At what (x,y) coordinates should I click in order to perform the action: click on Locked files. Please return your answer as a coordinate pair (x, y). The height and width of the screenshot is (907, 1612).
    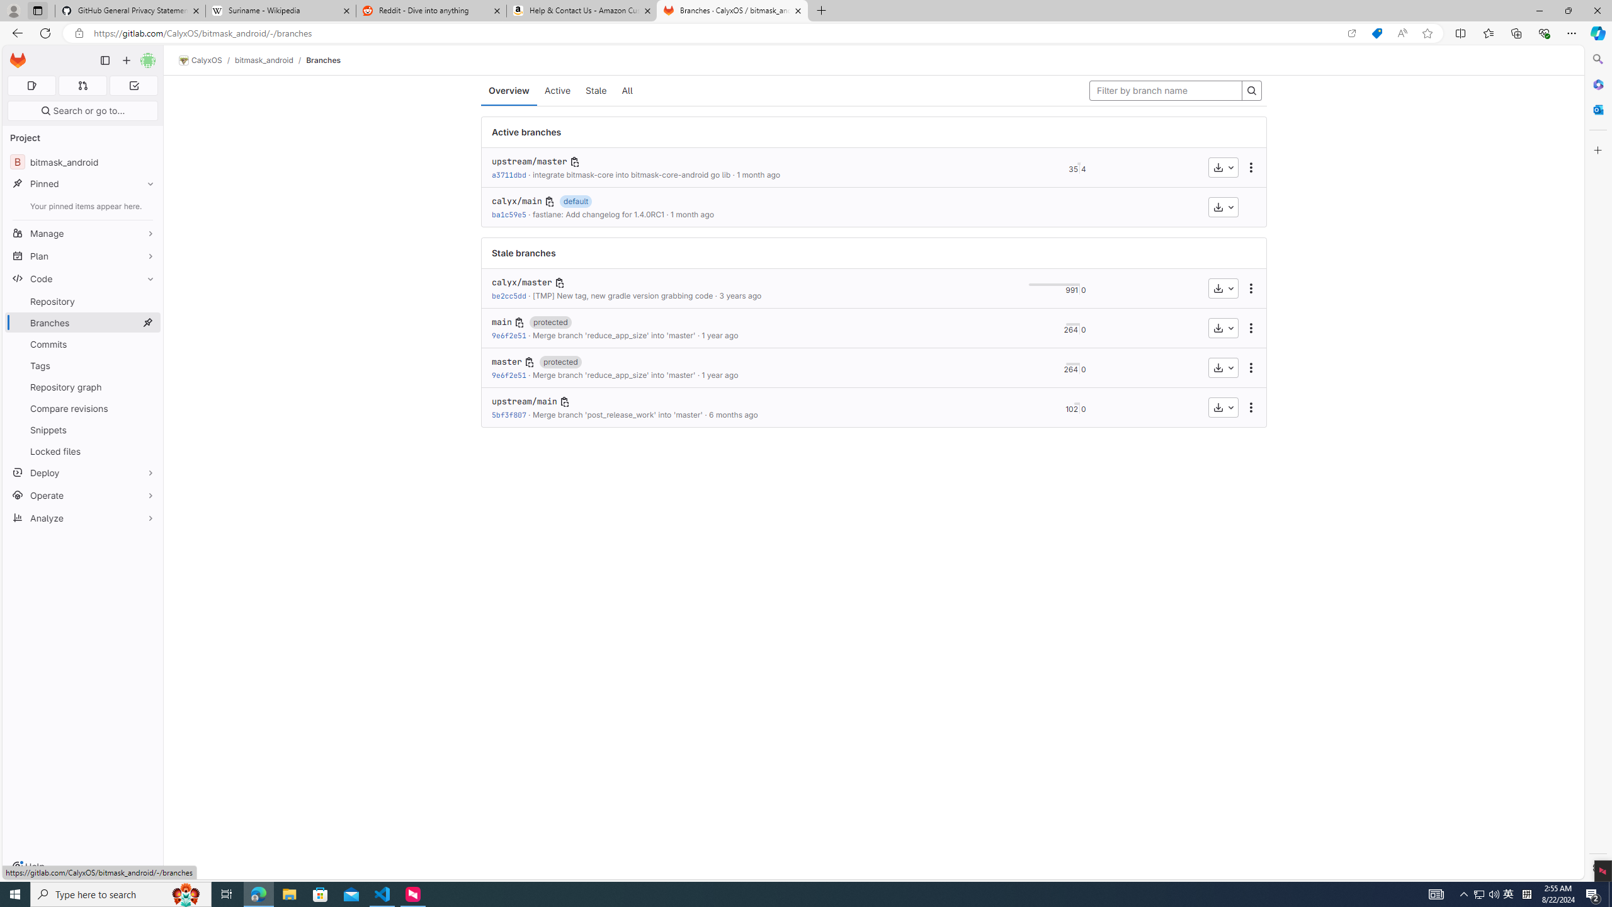
    Looking at the image, I should click on (83, 451).